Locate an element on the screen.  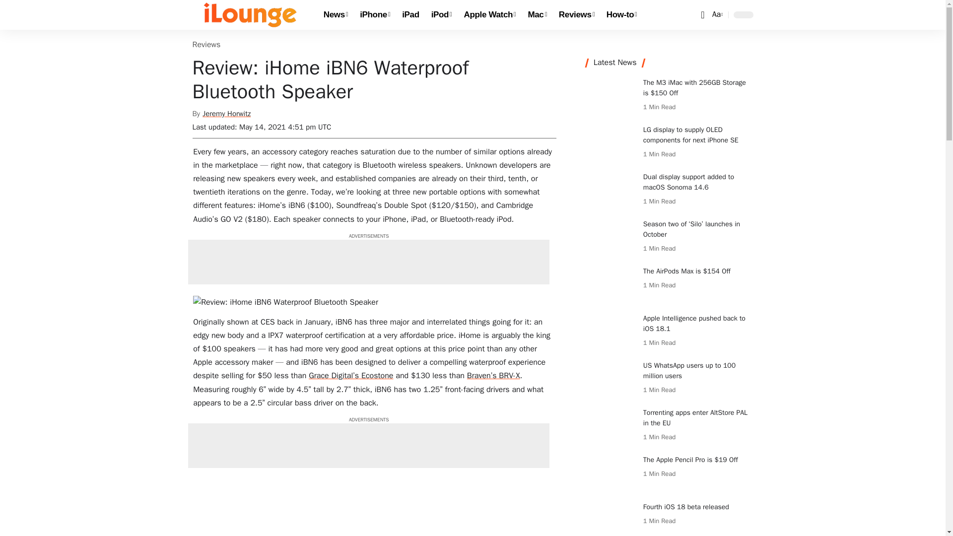
Apple Watch is located at coordinates (490, 15).